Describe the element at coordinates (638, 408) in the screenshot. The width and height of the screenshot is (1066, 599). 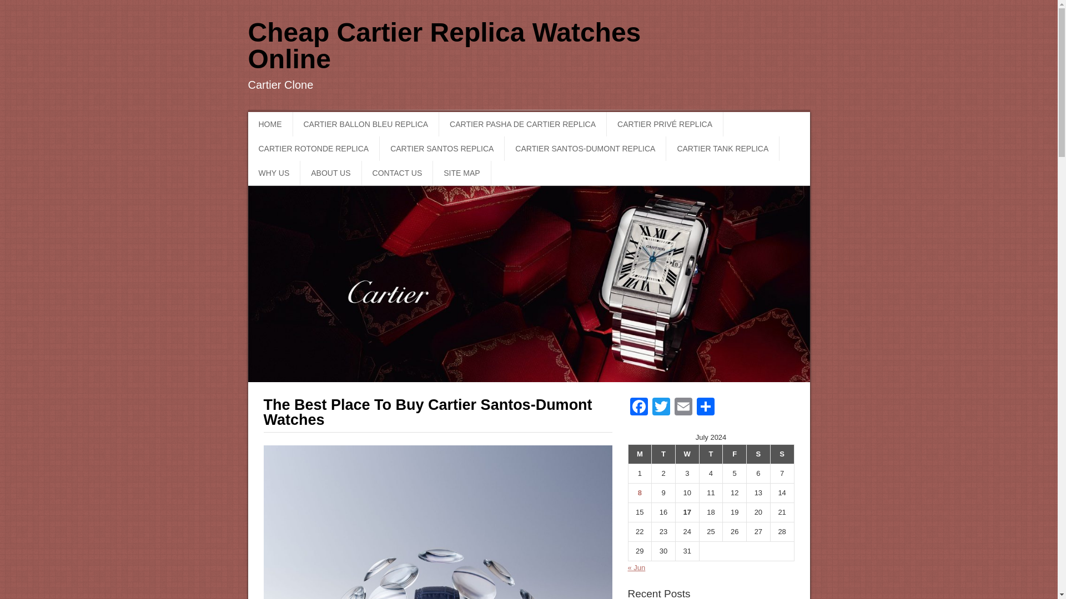
I see `Facebook` at that location.